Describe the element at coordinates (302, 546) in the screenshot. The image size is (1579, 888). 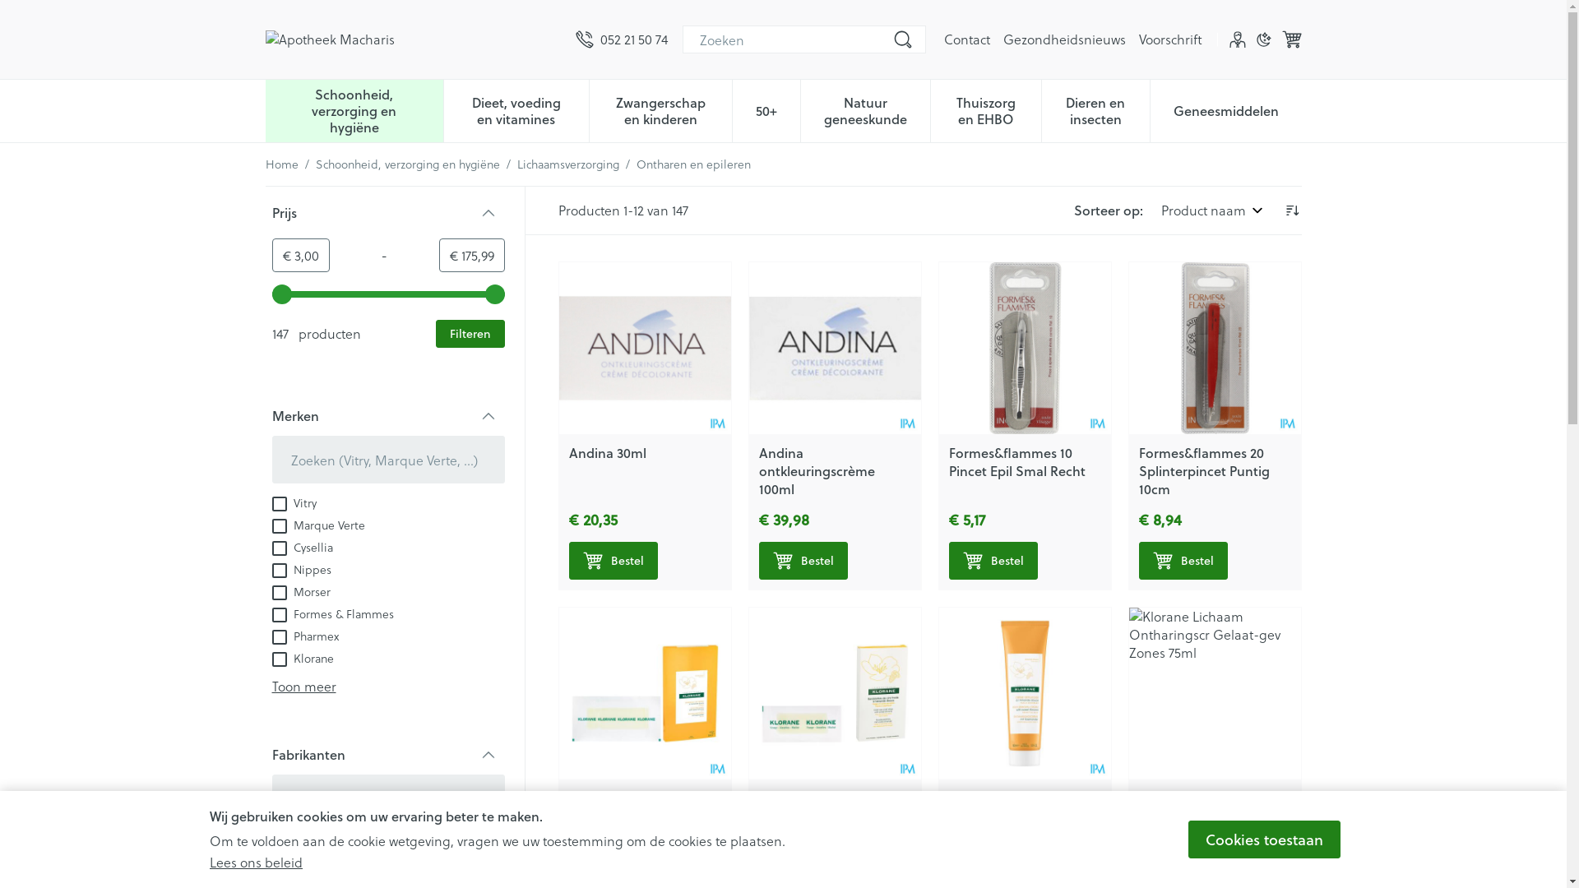
I see `Cysellia` at that location.